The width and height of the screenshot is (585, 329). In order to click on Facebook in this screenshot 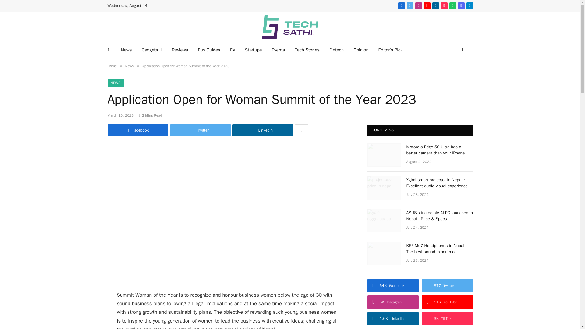, I will do `click(402, 5)`.